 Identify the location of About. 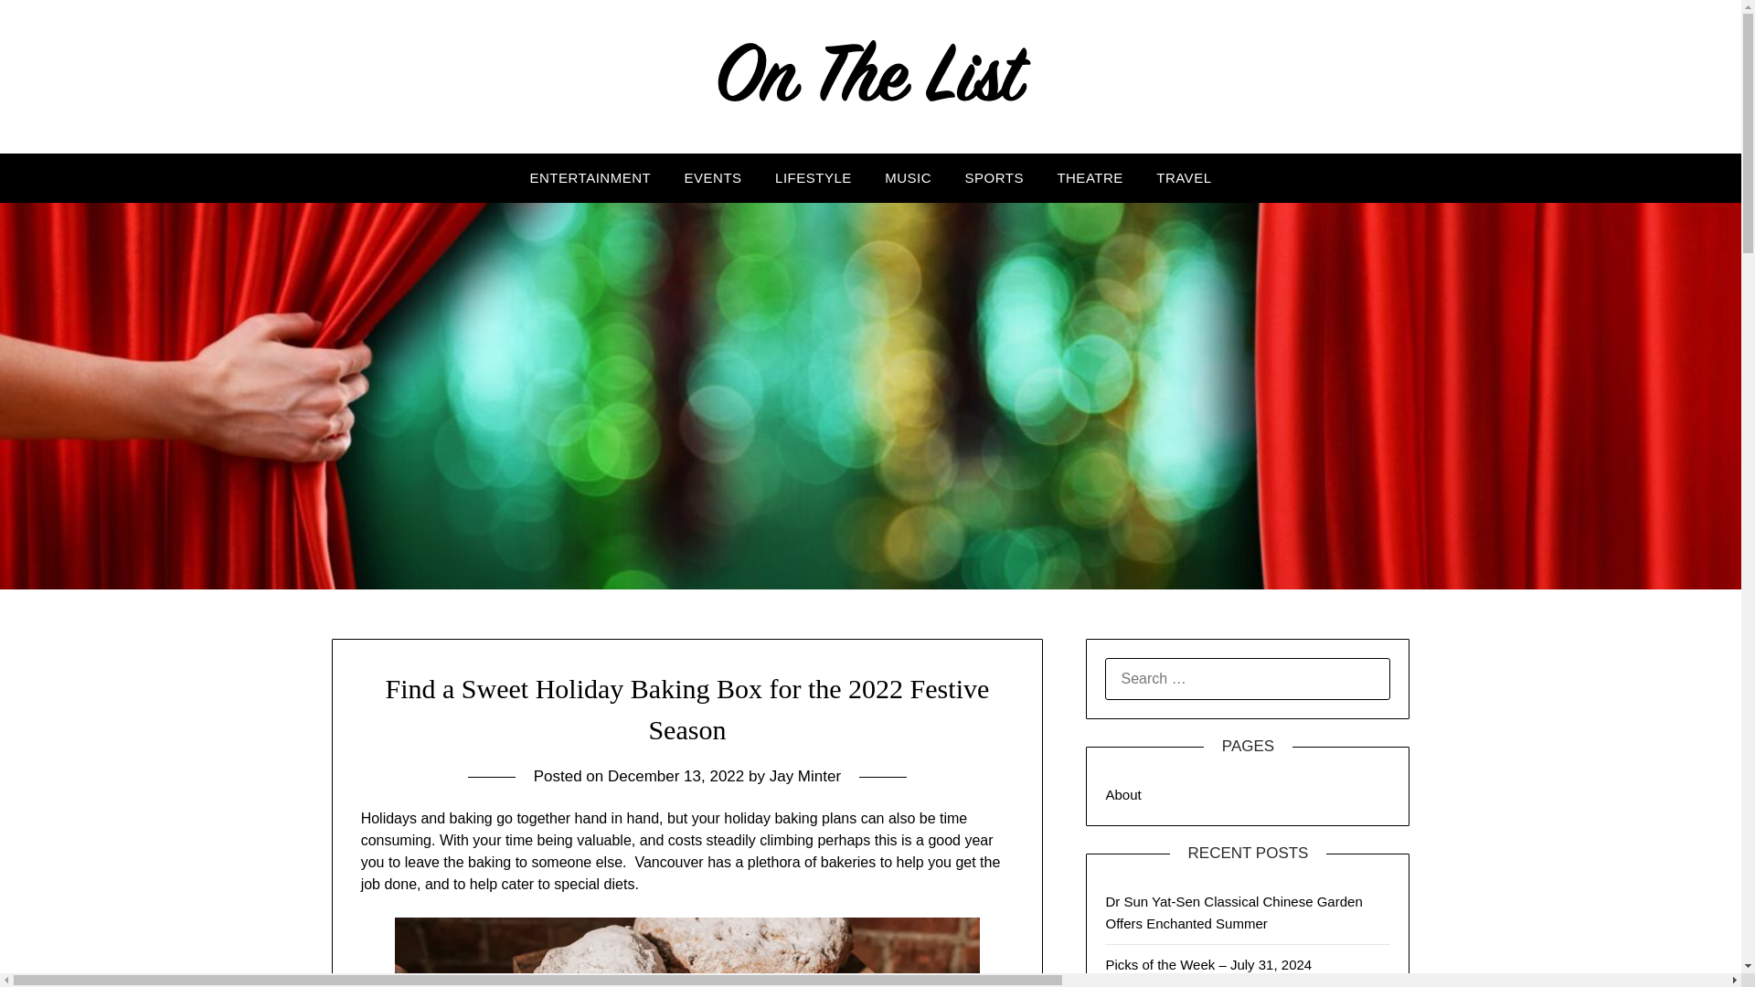
(1122, 794).